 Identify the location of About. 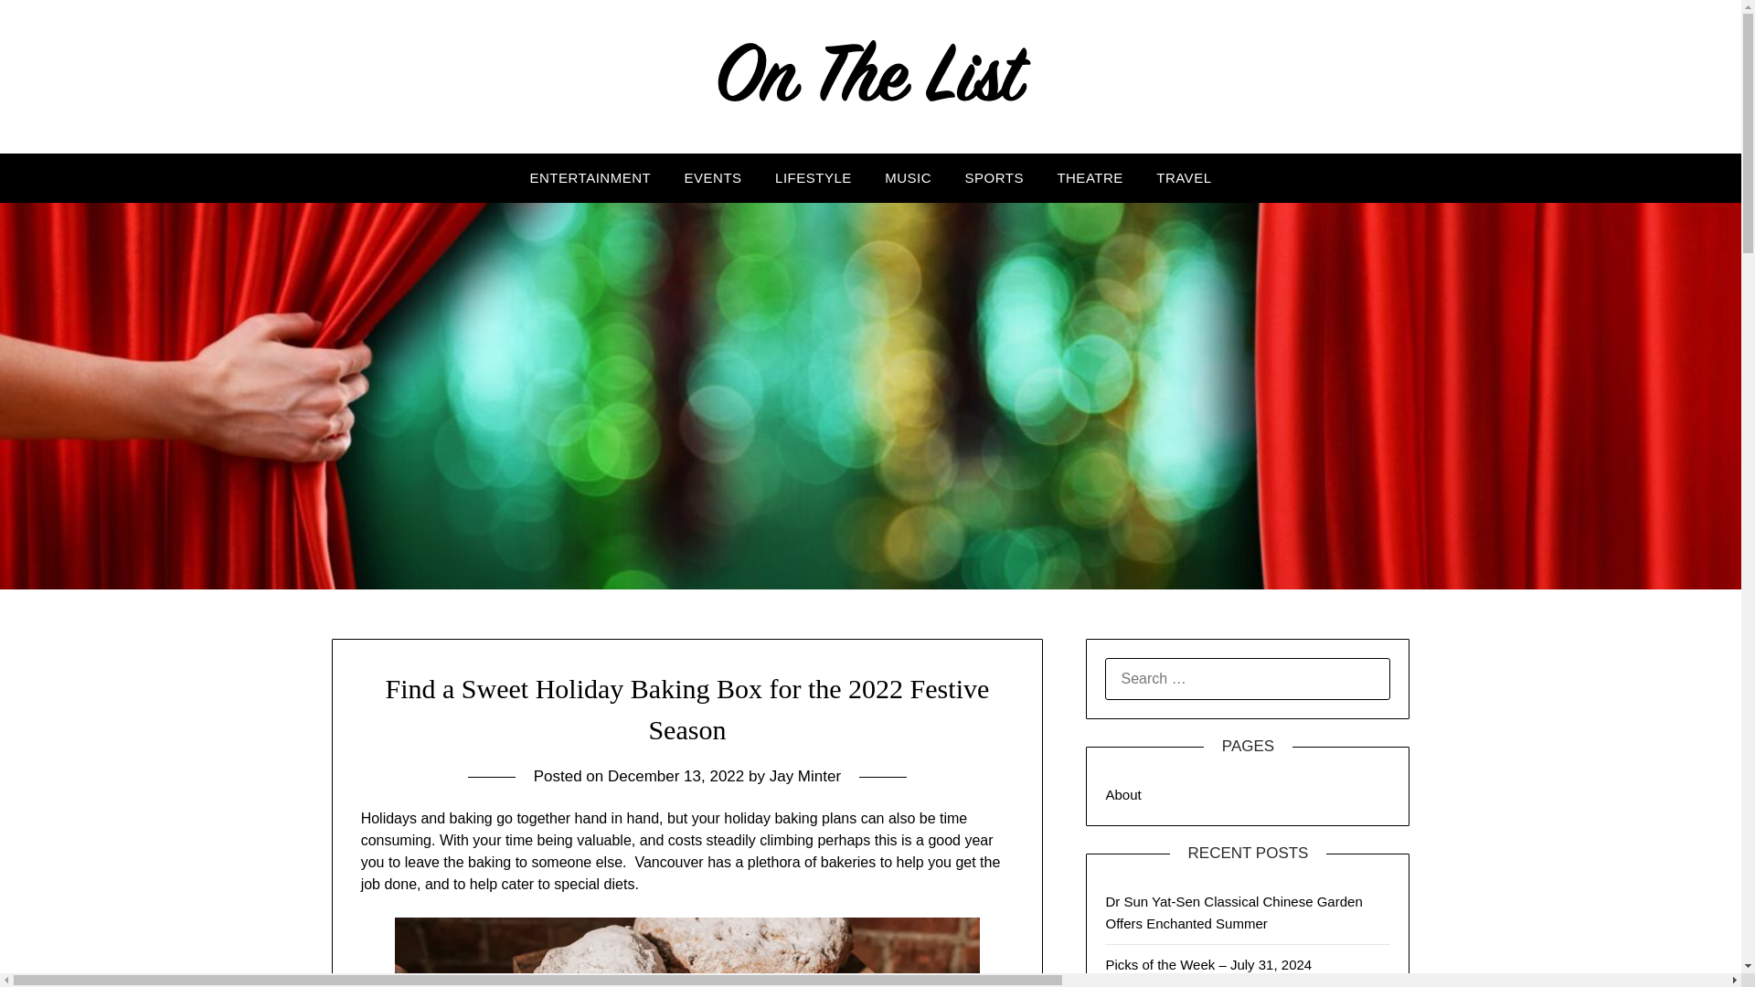
(1122, 794).